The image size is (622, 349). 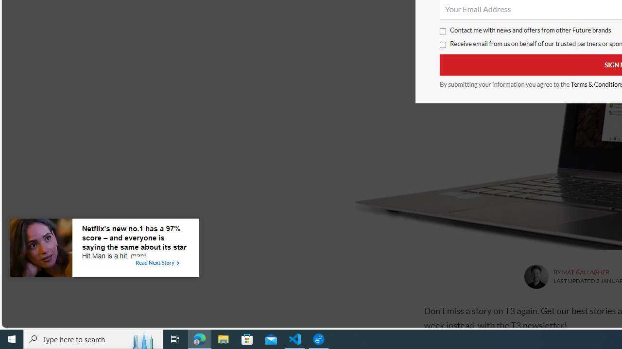 I want to click on Class: tbl-arrow-icon arrow-1, so click(x=178, y=263).